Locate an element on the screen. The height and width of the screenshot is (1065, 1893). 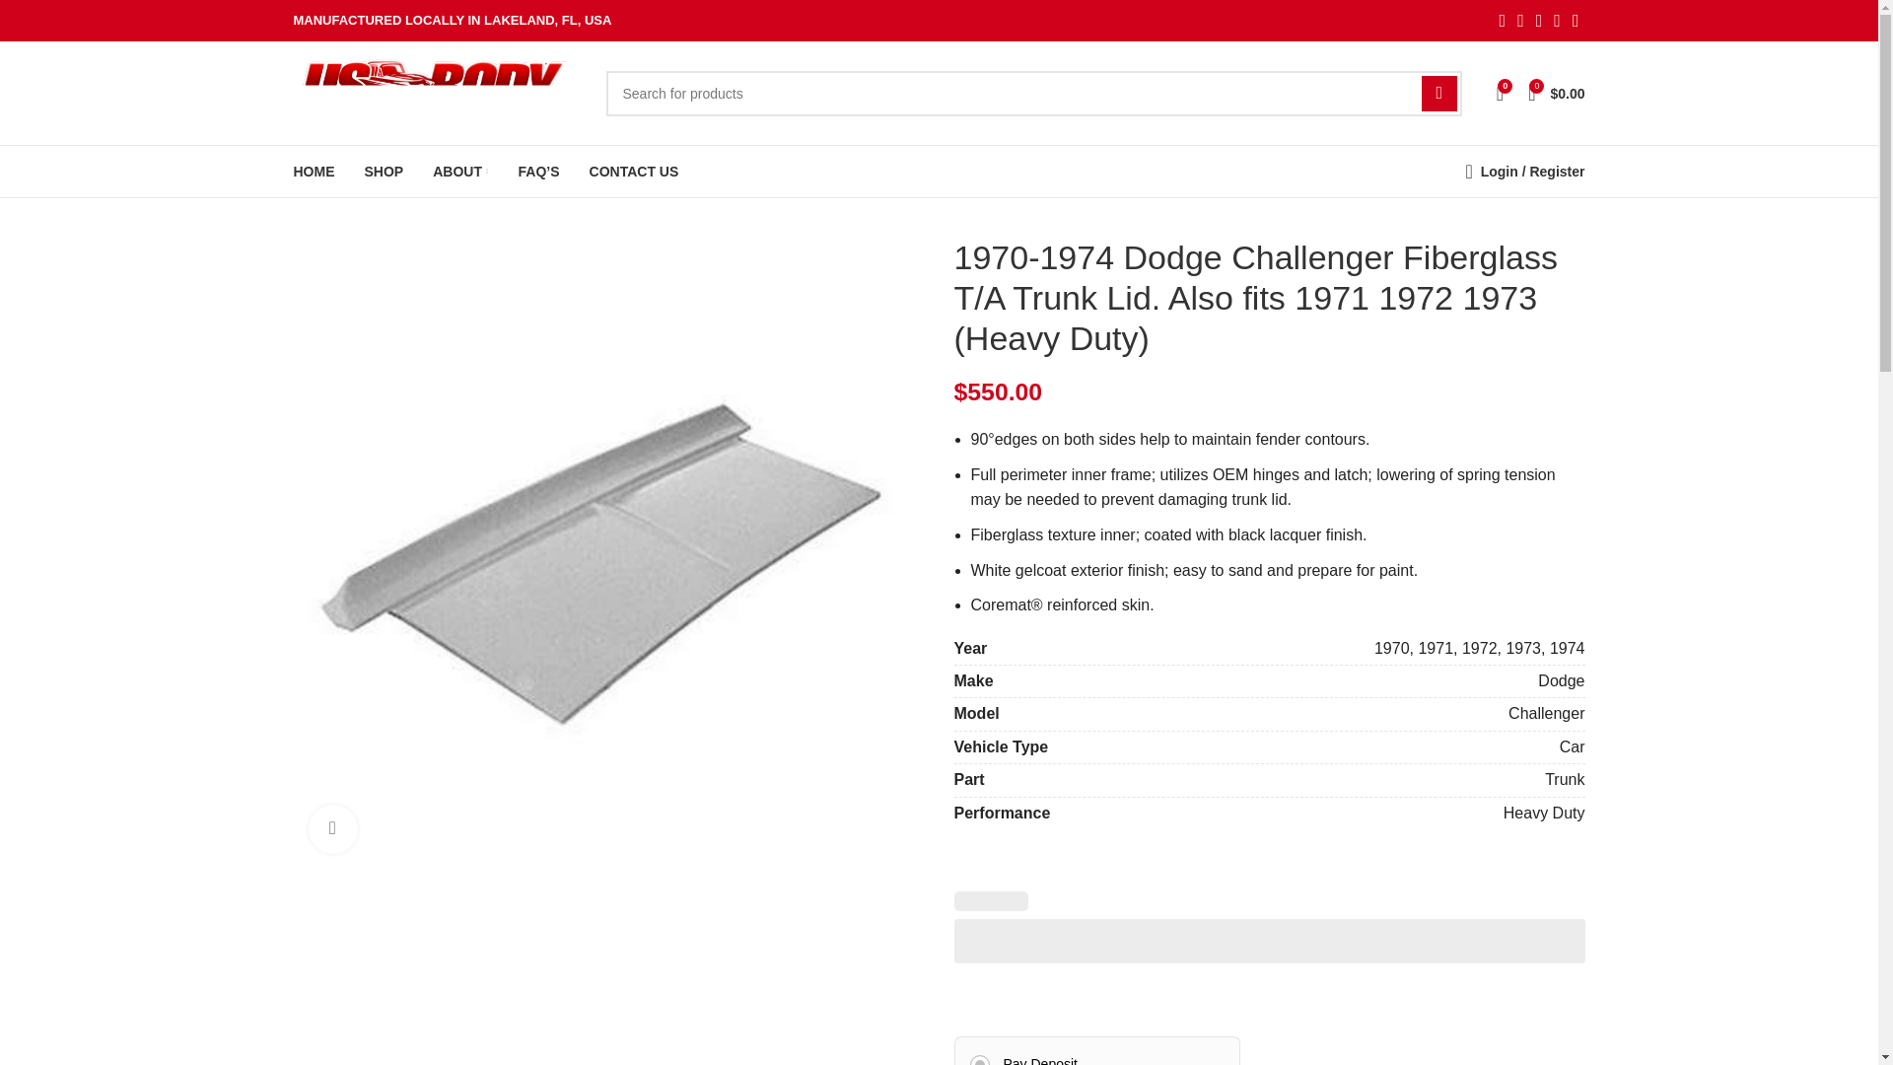
SEARCH is located at coordinates (1439, 93).